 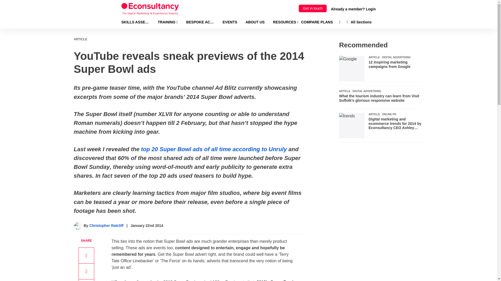 I want to click on Already a member? Login, so click(x=353, y=9).